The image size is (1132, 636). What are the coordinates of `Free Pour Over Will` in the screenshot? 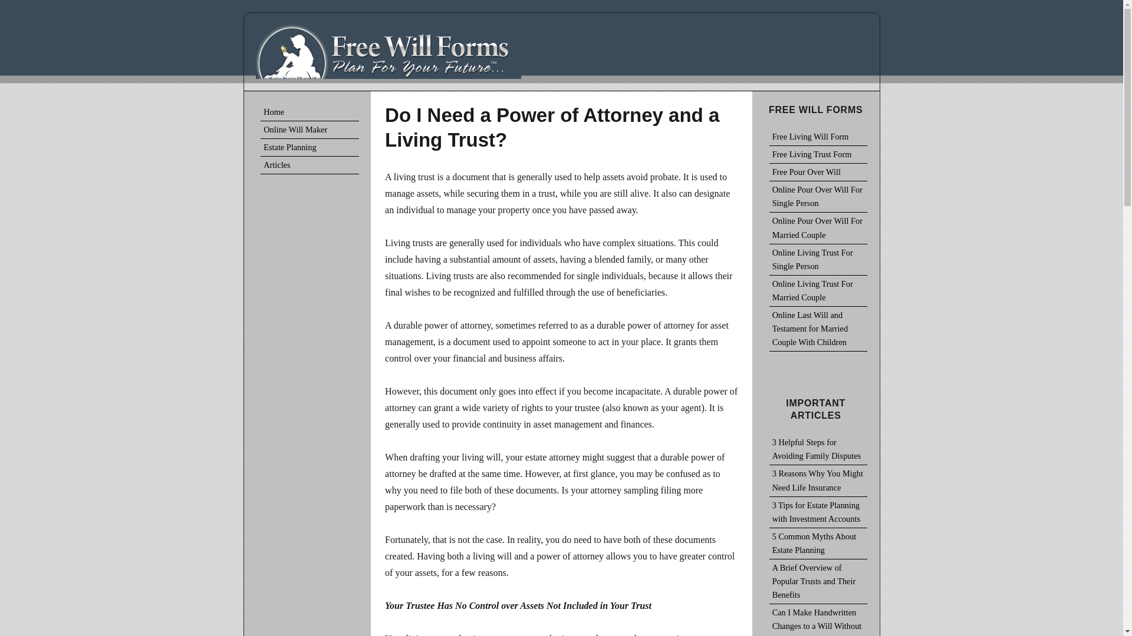 It's located at (818, 172).